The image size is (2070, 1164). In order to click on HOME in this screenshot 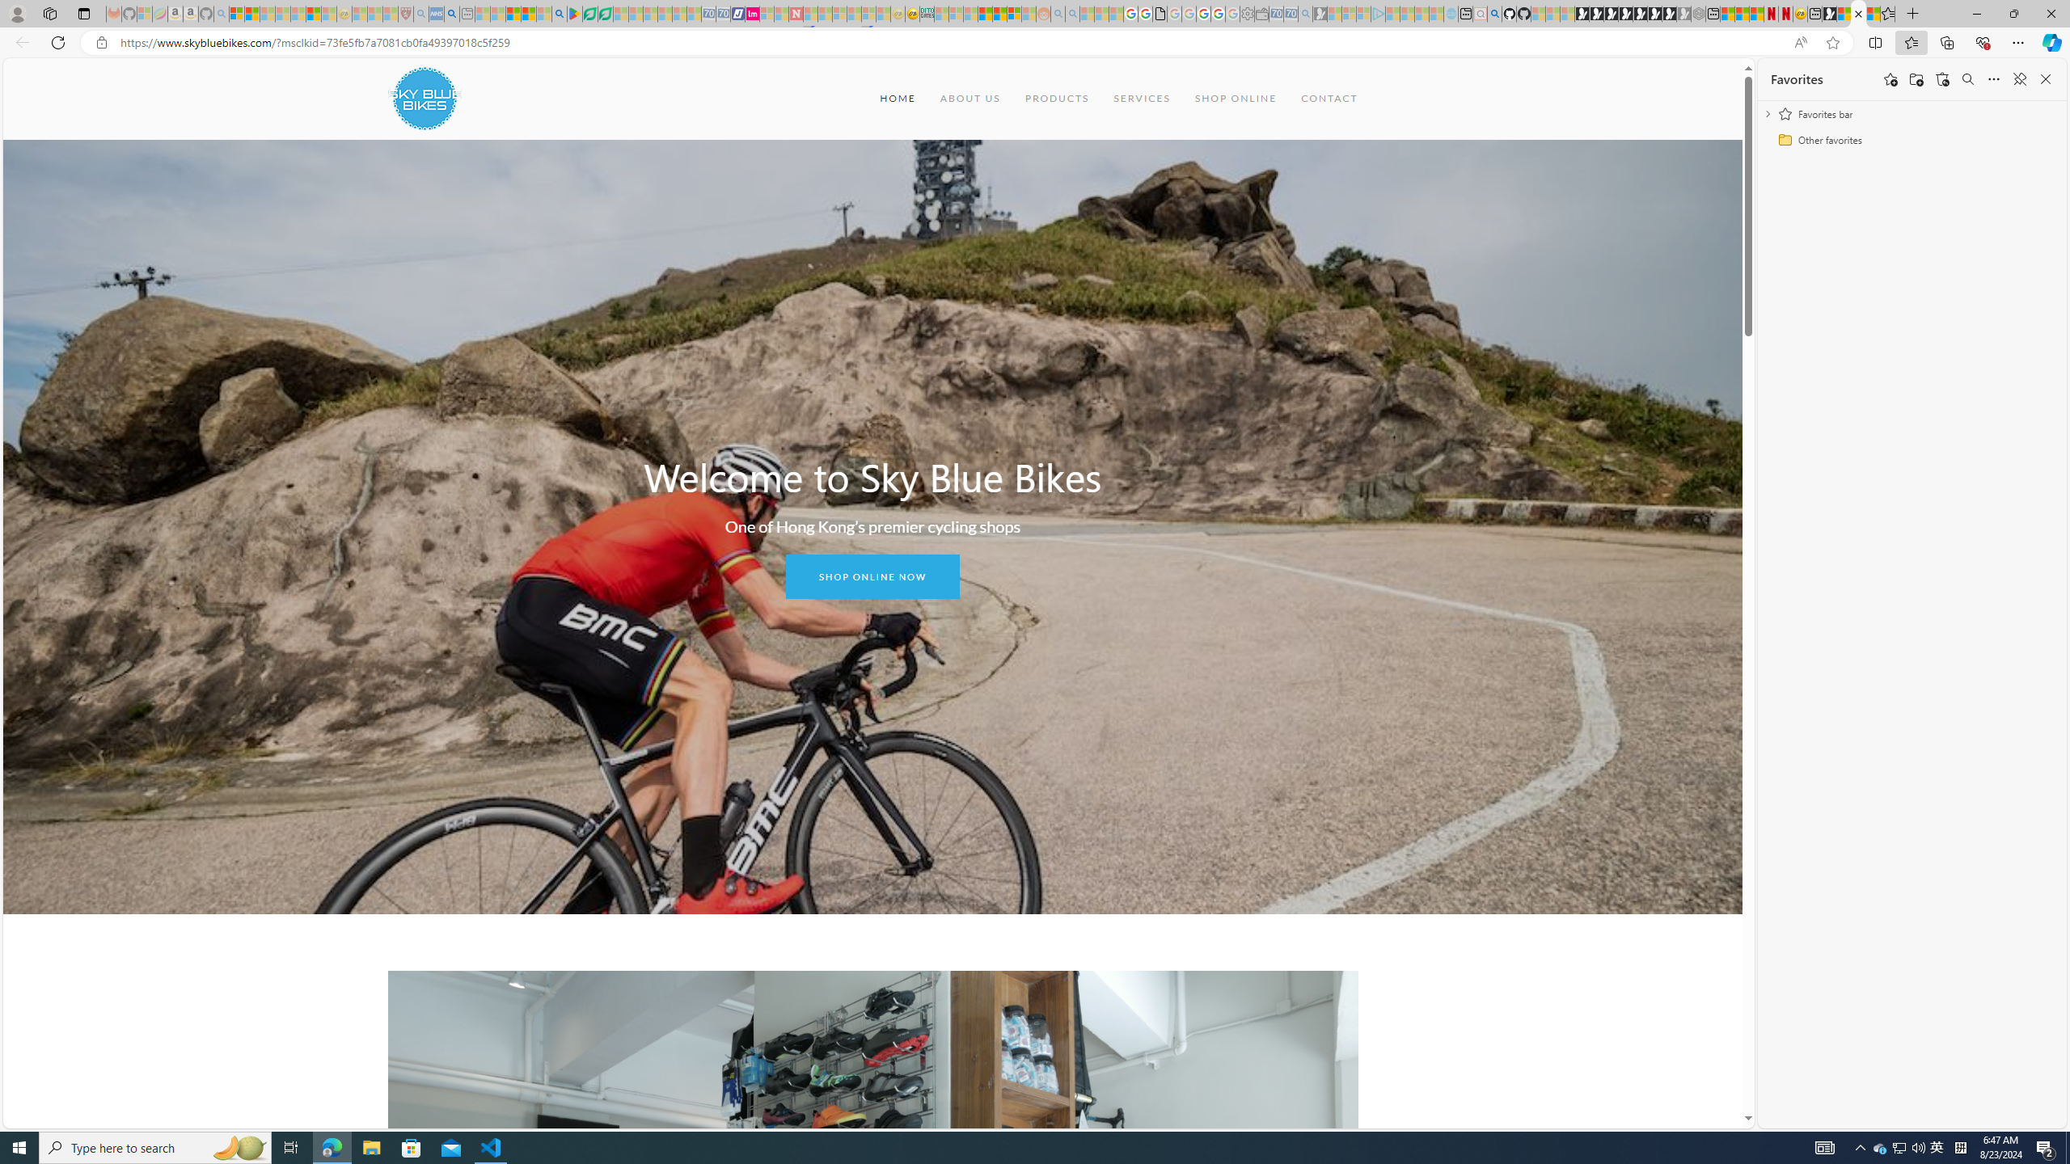, I will do `click(897, 99)`.